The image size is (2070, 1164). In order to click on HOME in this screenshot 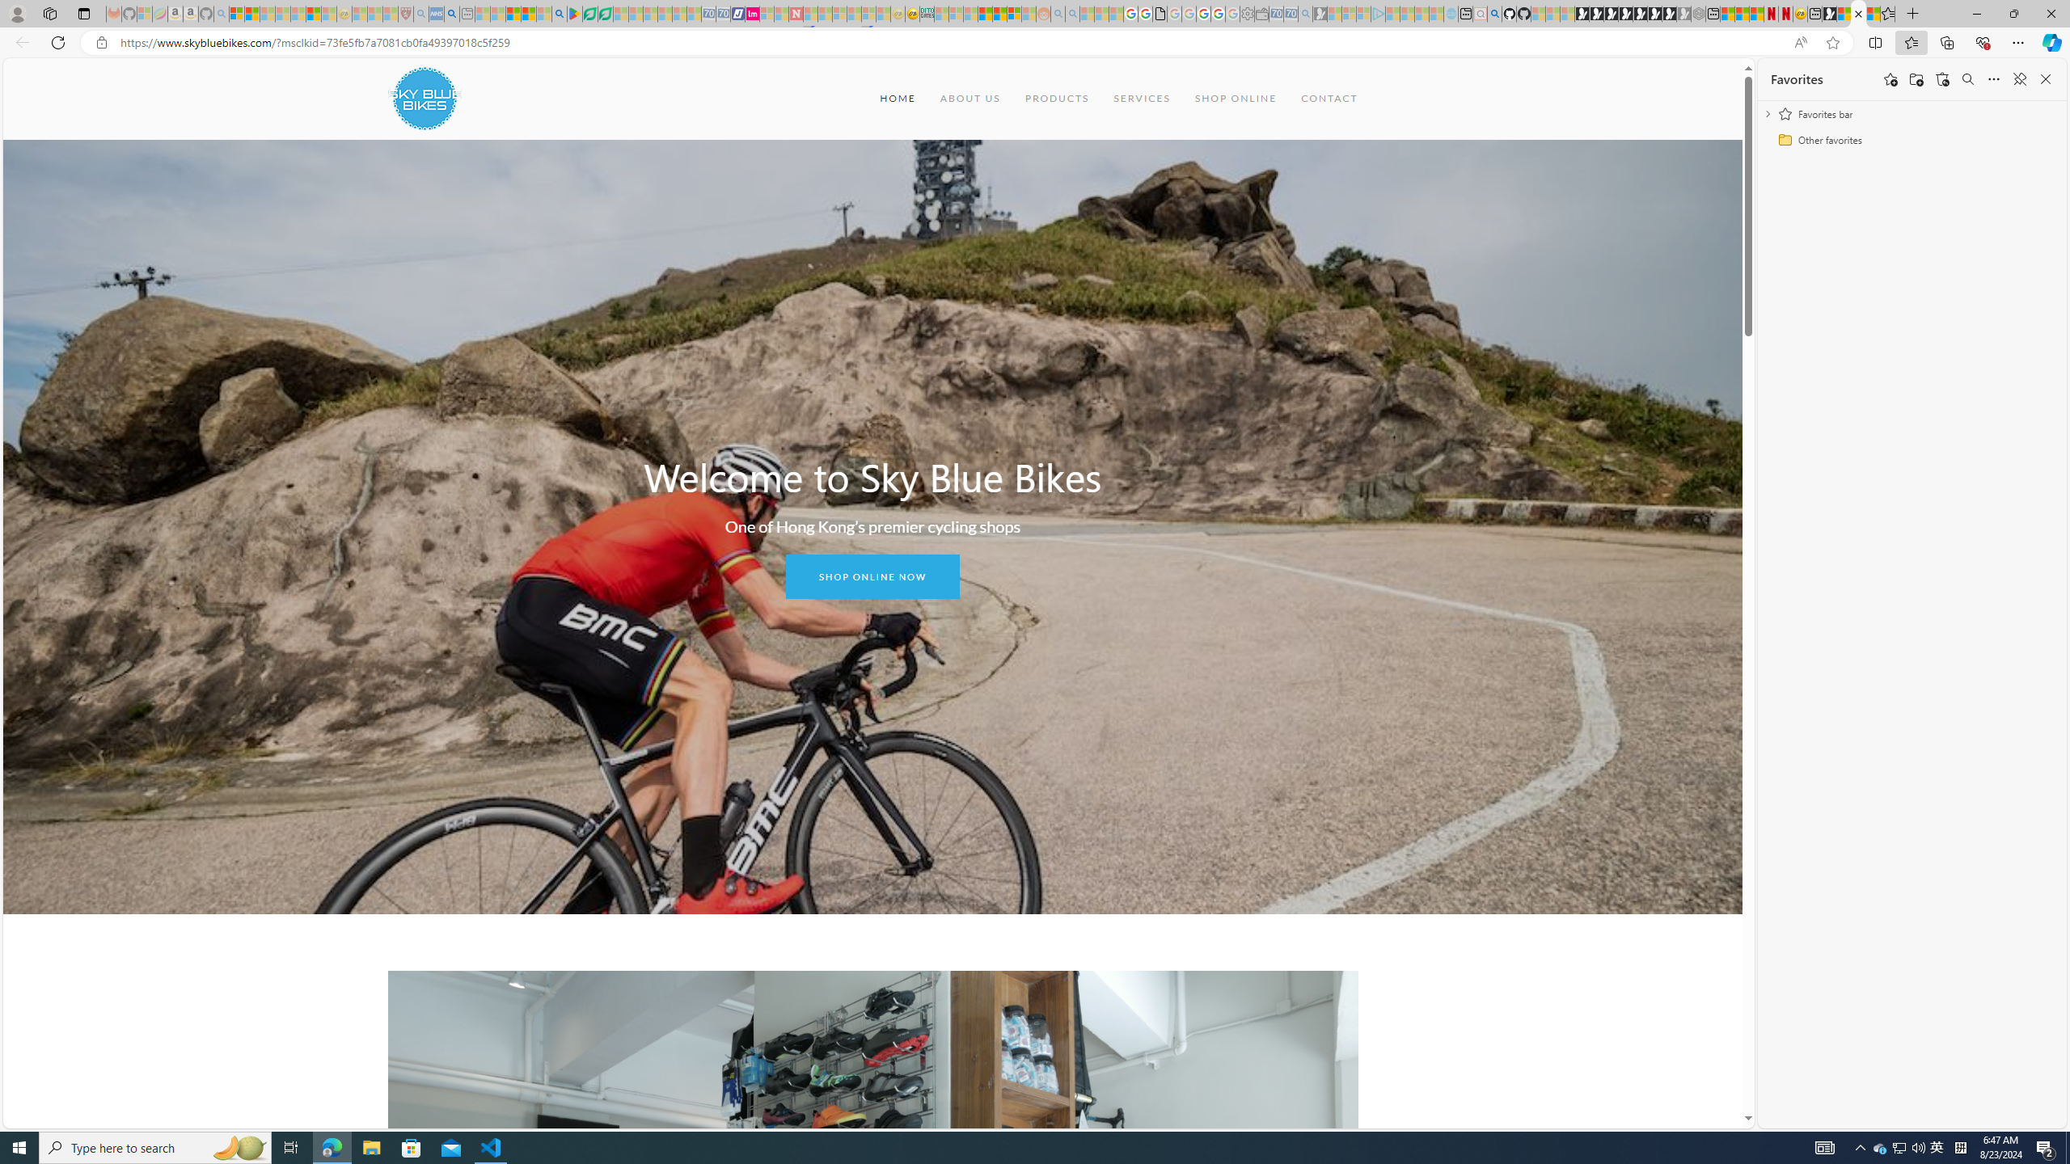, I will do `click(897, 99)`.